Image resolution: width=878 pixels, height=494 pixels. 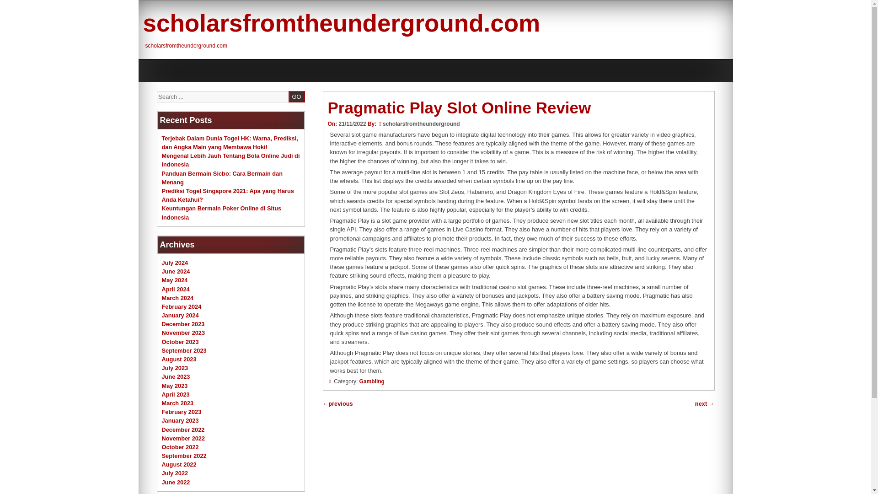 I want to click on June 2024, so click(x=176, y=271).